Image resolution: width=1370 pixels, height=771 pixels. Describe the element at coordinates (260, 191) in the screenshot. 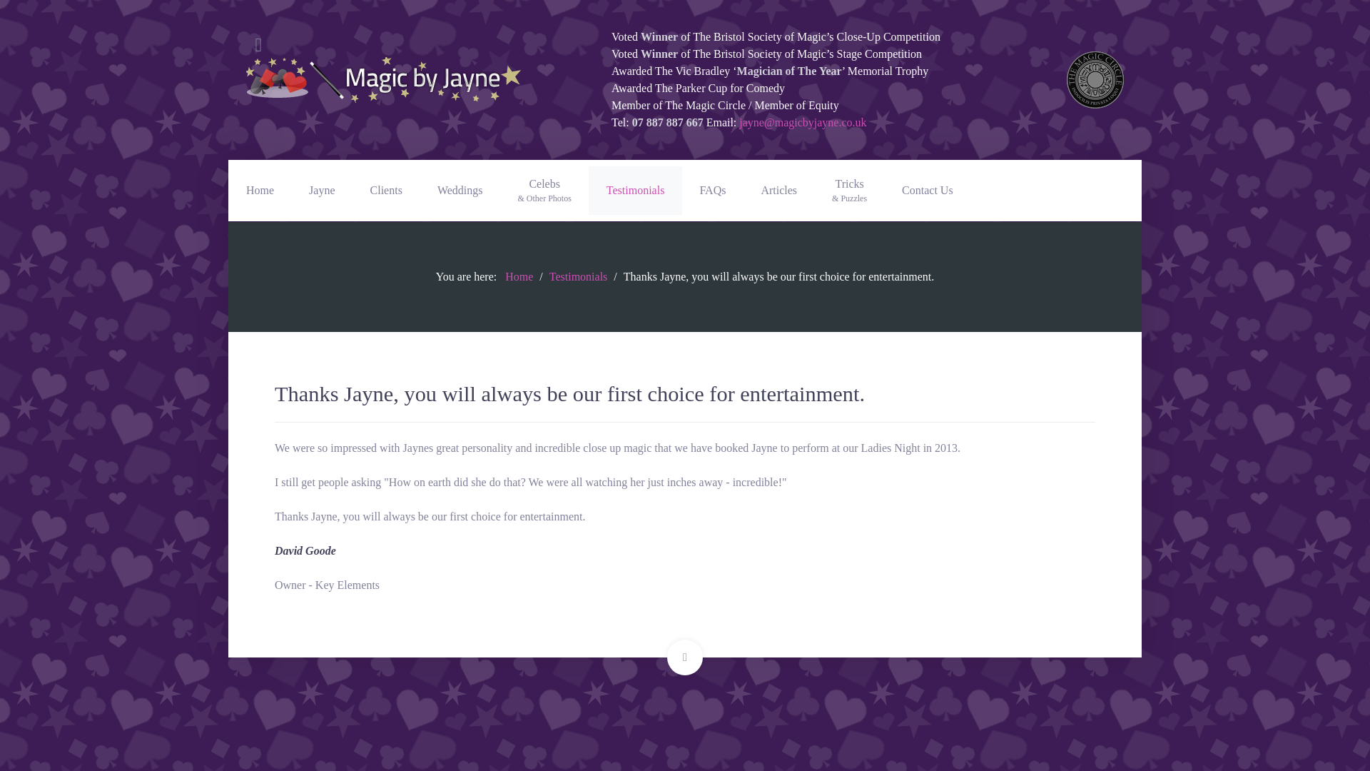

I see `Home` at that location.